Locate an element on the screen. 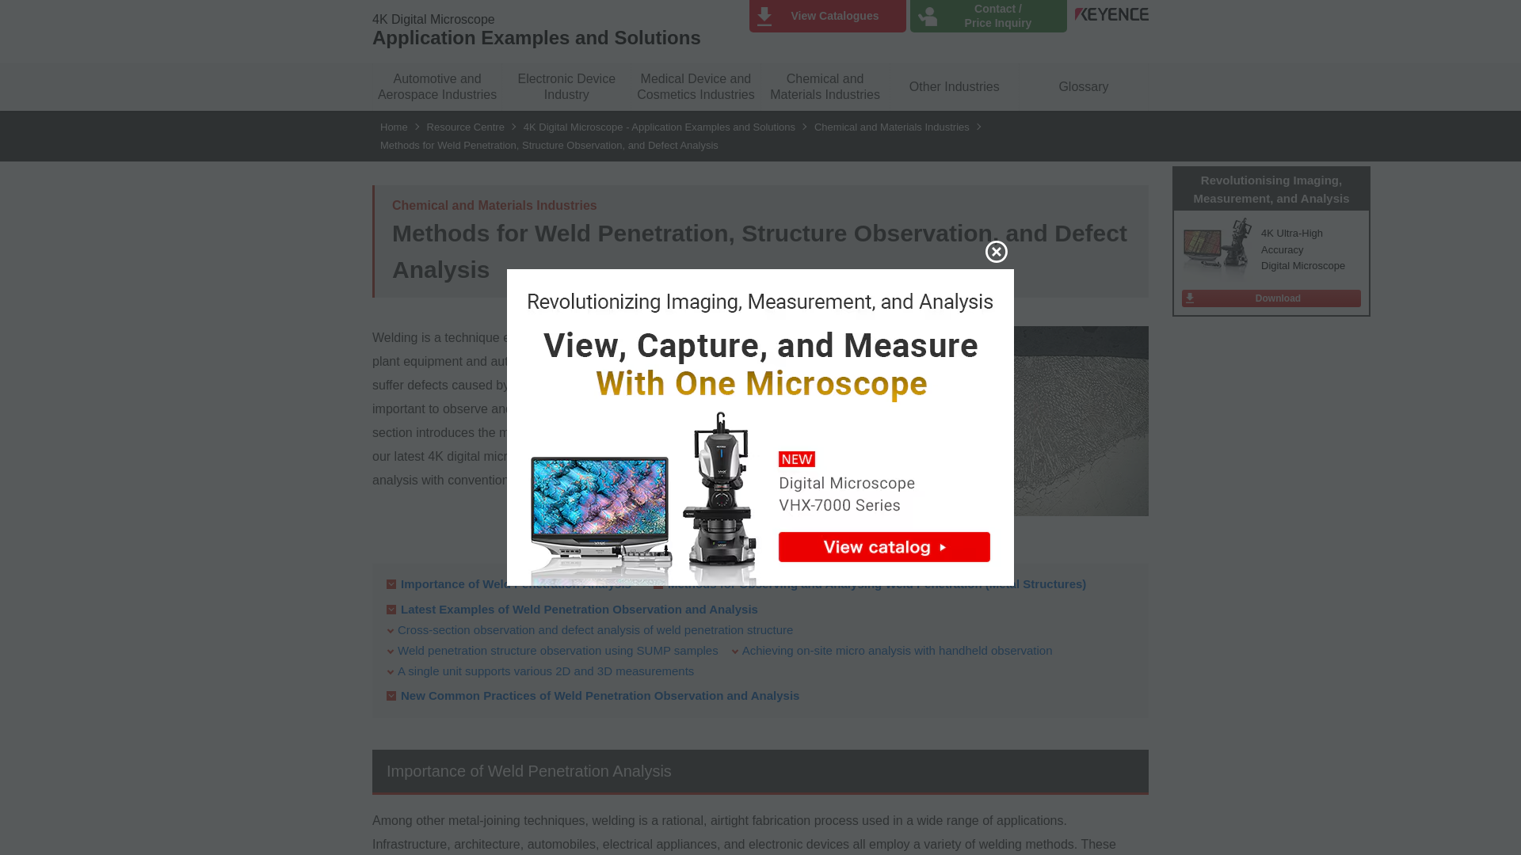  Weld penetration structure observation using SUMP samples is located at coordinates (558, 651).